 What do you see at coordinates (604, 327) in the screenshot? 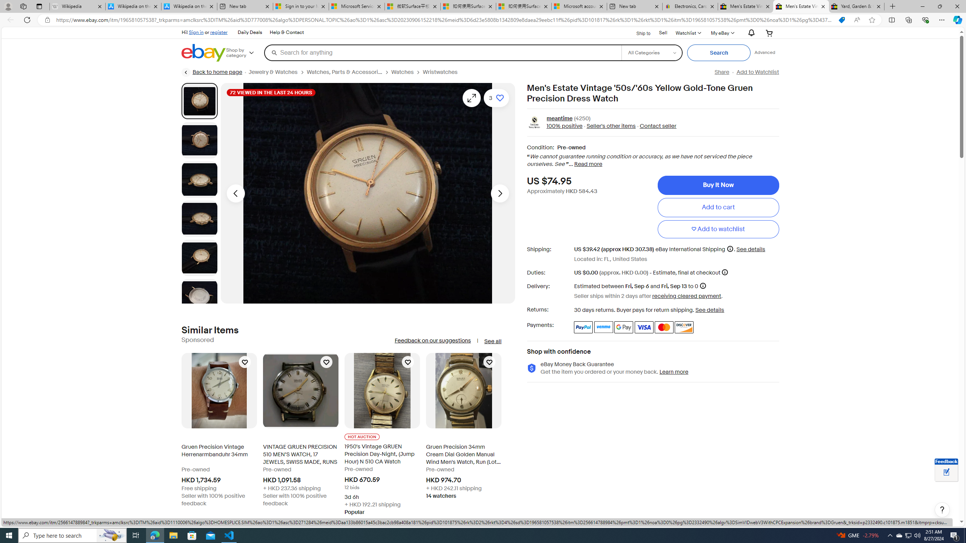
I see `Venmo` at bounding box center [604, 327].